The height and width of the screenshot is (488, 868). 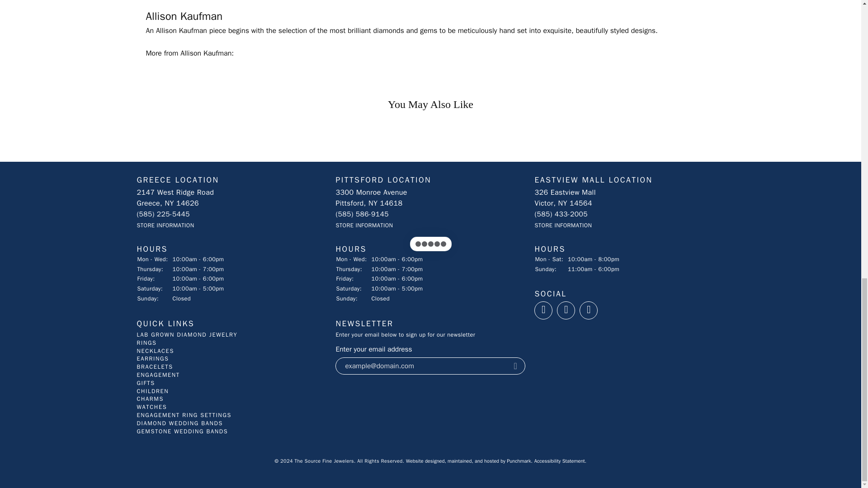 I want to click on Follow us on pinterest, so click(x=589, y=310).